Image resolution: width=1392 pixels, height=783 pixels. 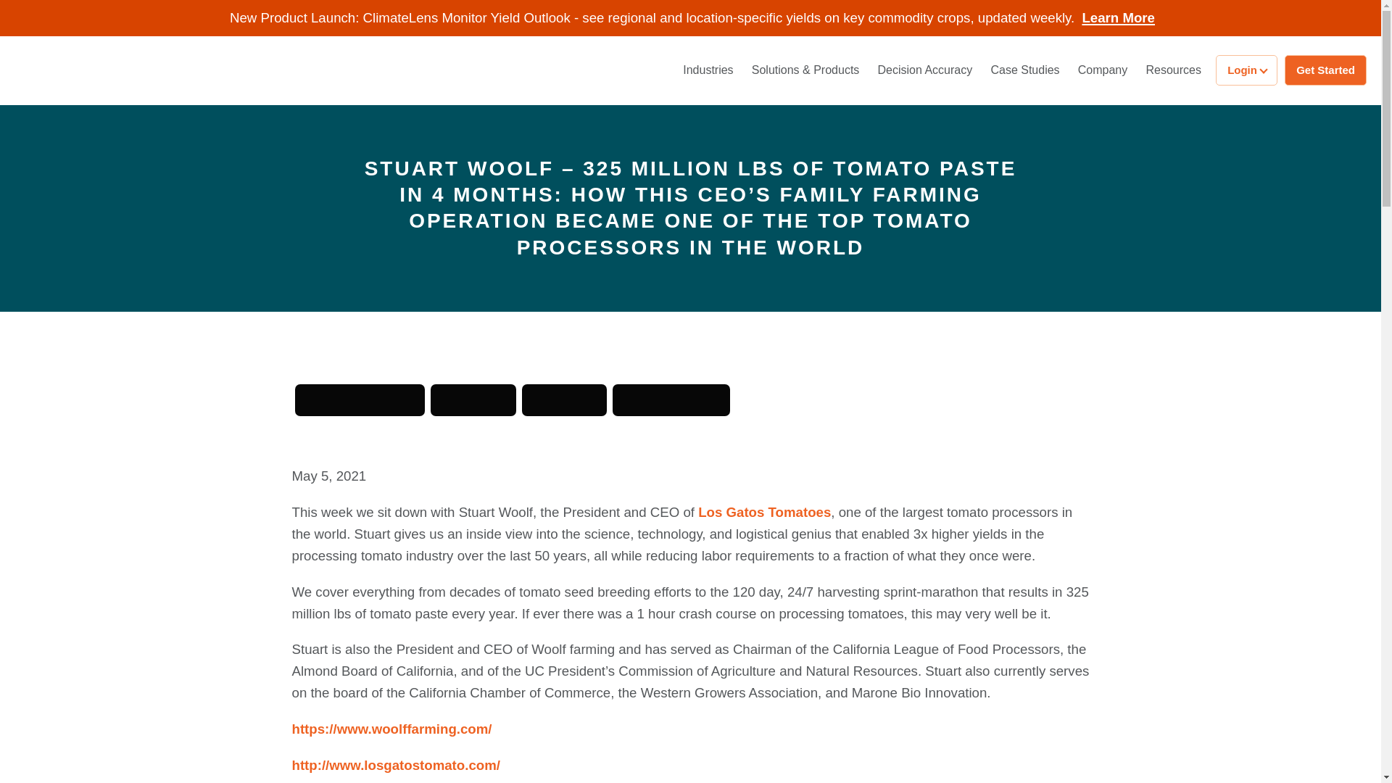 What do you see at coordinates (1102, 70) in the screenshot?
I see `Company` at bounding box center [1102, 70].